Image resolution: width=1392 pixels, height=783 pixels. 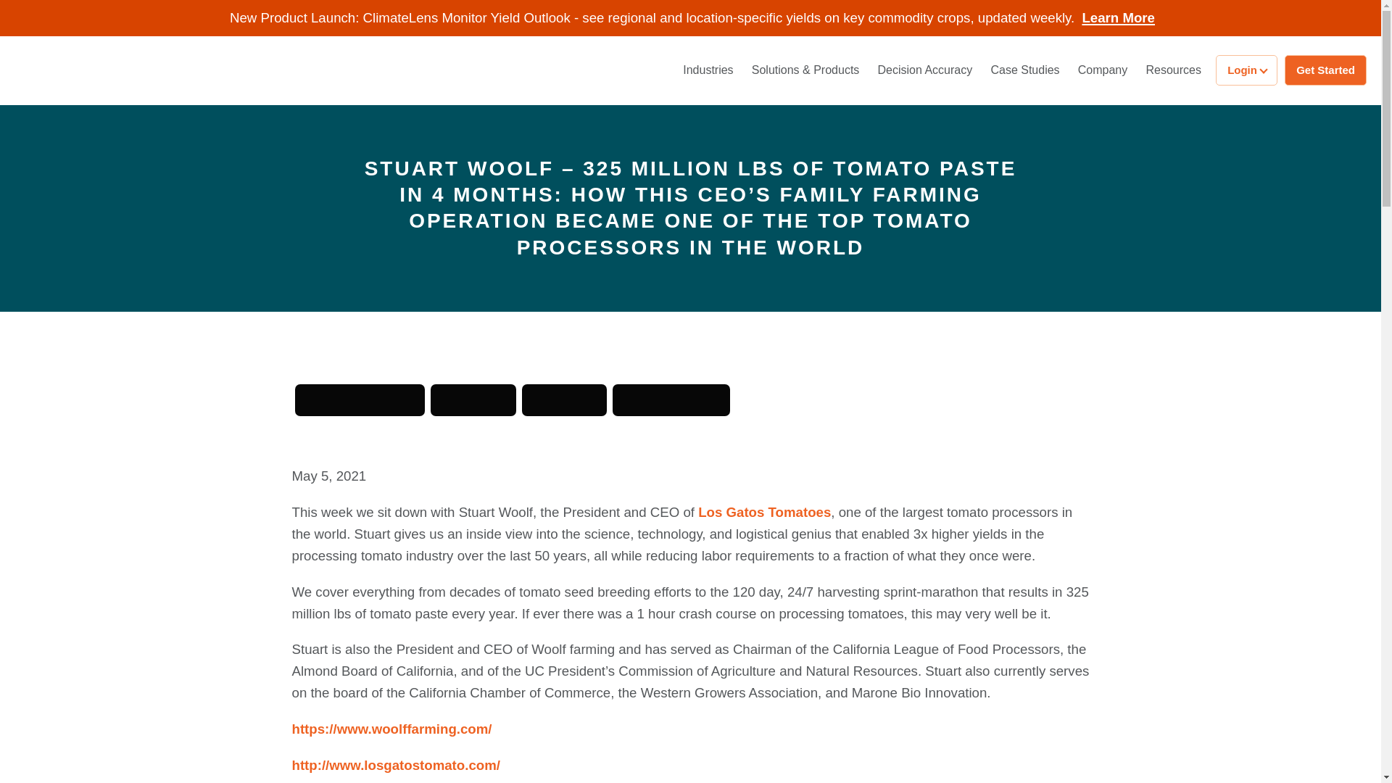 What do you see at coordinates (1102, 70) in the screenshot?
I see `Company` at bounding box center [1102, 70].